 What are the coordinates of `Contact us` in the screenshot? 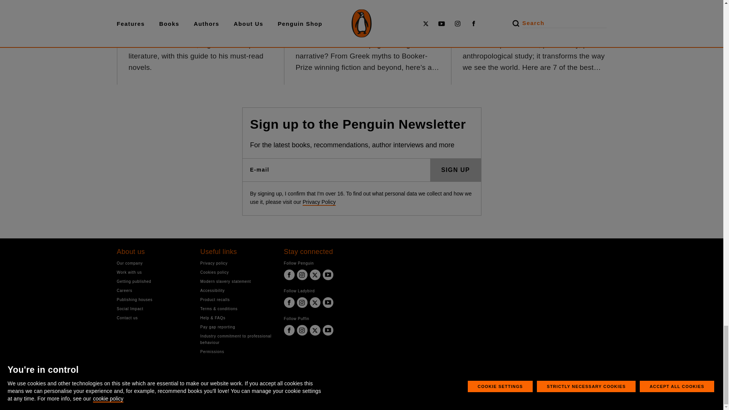 It's located at (153, 318).